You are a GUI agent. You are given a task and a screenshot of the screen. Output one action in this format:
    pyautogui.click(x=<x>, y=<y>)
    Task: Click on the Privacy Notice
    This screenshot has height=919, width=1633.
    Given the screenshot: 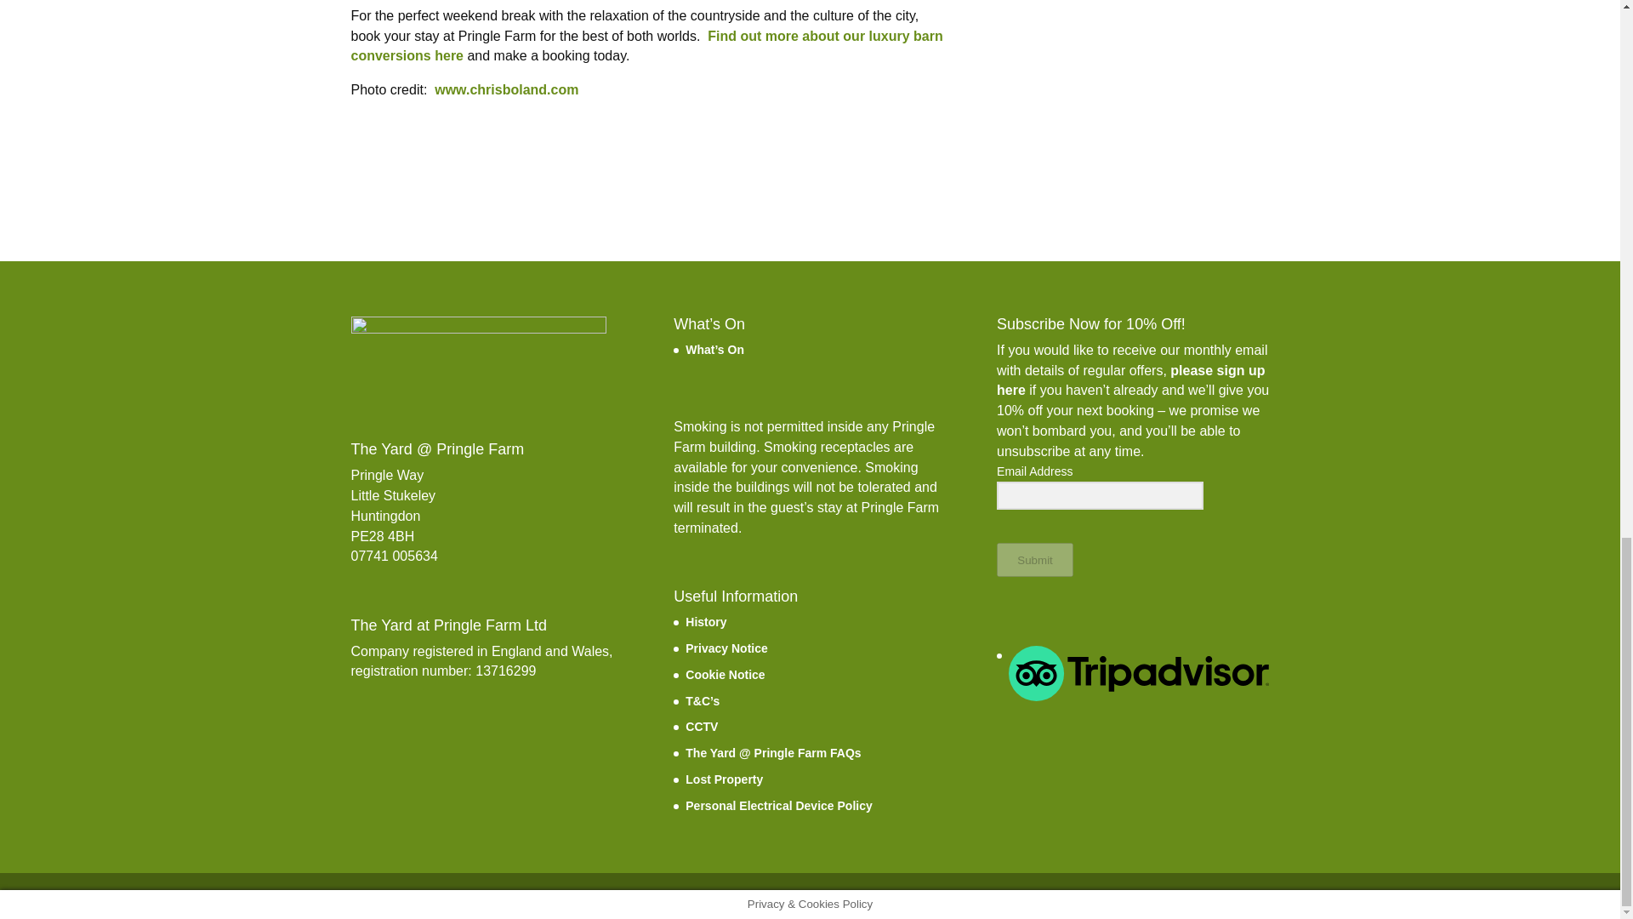 What is the action you would take?
    pyautogui.click(x=726, y=648)
    